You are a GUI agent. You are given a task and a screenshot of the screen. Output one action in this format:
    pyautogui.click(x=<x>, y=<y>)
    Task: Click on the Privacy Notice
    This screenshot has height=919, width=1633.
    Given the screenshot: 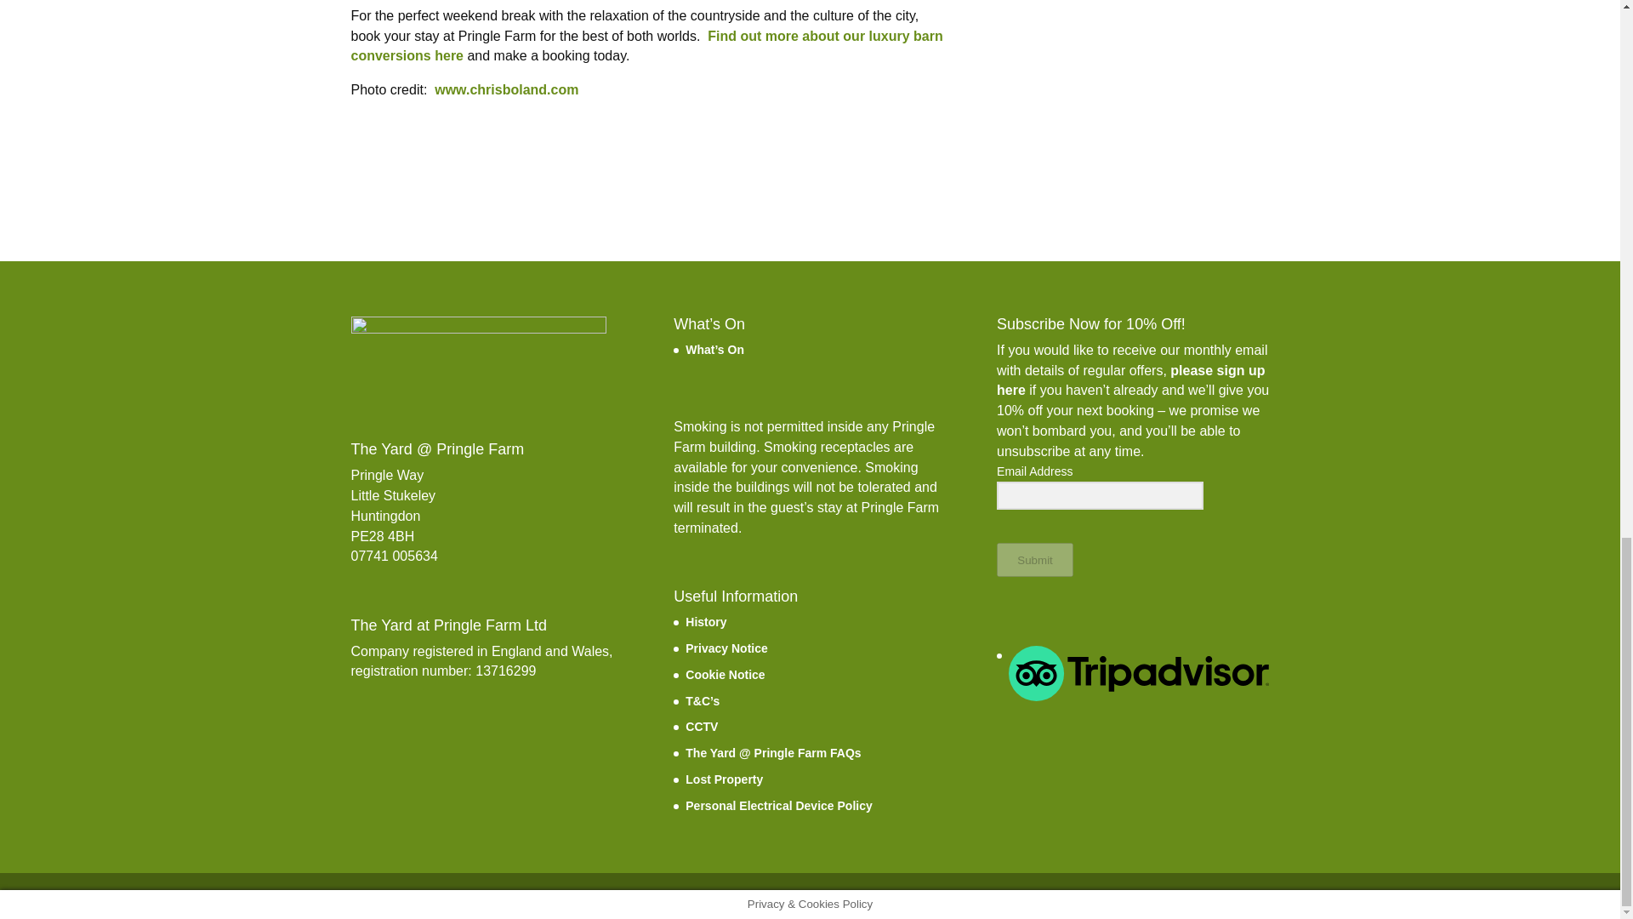 What is the action you would take?
    pyautogui.click(x=726, y=648)
    